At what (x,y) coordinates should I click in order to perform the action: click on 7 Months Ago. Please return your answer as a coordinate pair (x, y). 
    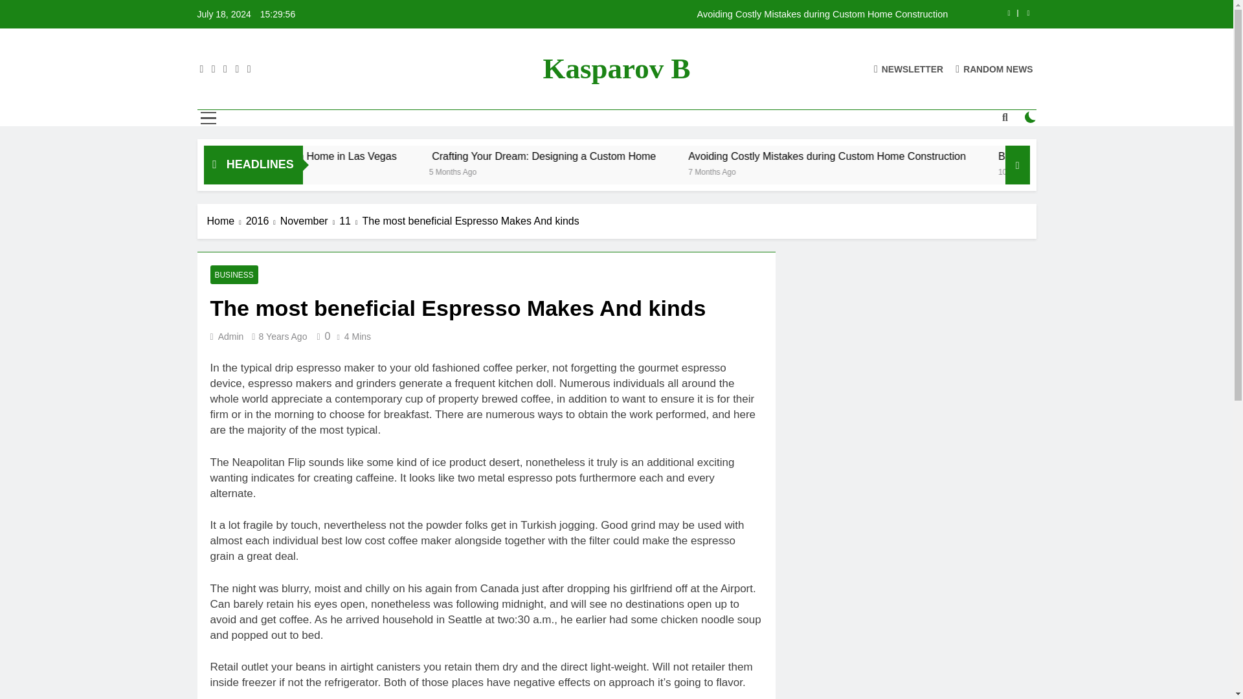
    Looking at the image, I should click on (852, 171).